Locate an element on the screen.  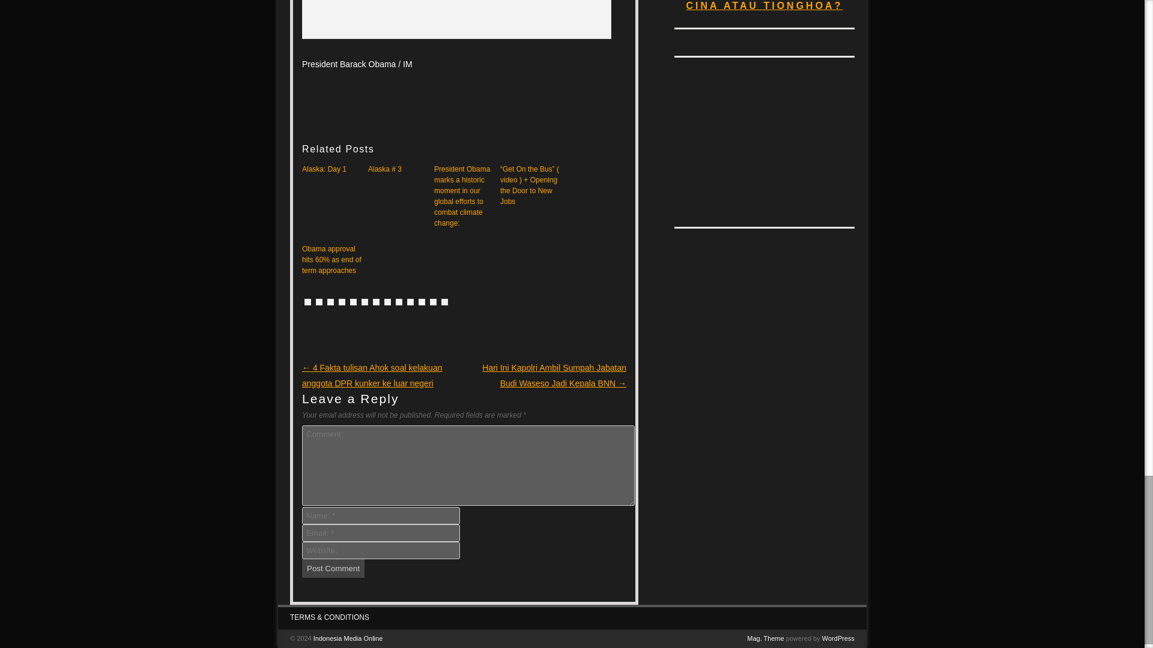
Bookmark this on Delicious is located at coordinates (376, 301).